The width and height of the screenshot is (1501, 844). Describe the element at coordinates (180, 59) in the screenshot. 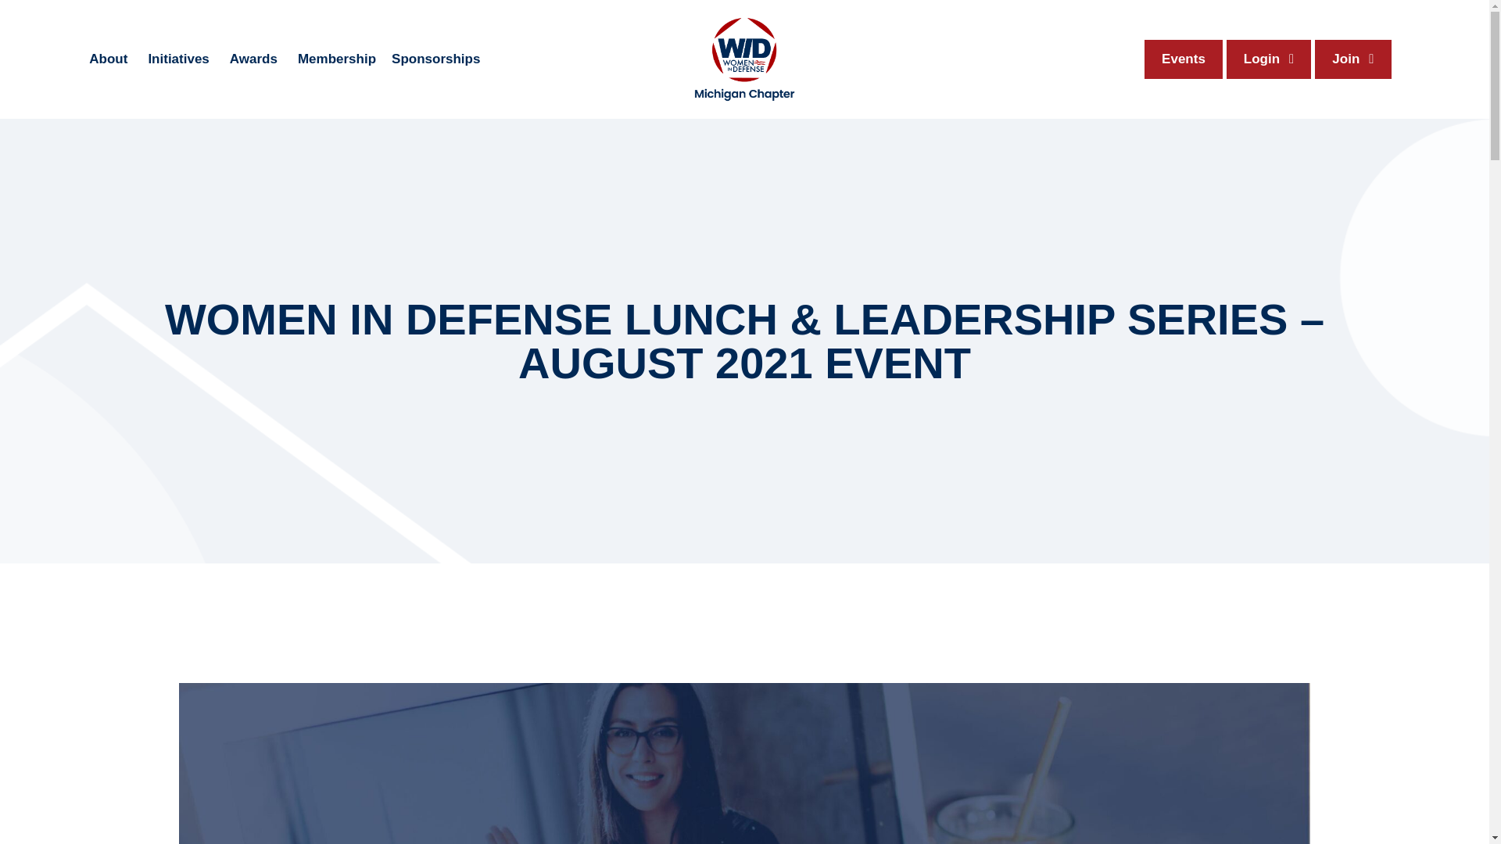

I see `Initiatives` at that location.